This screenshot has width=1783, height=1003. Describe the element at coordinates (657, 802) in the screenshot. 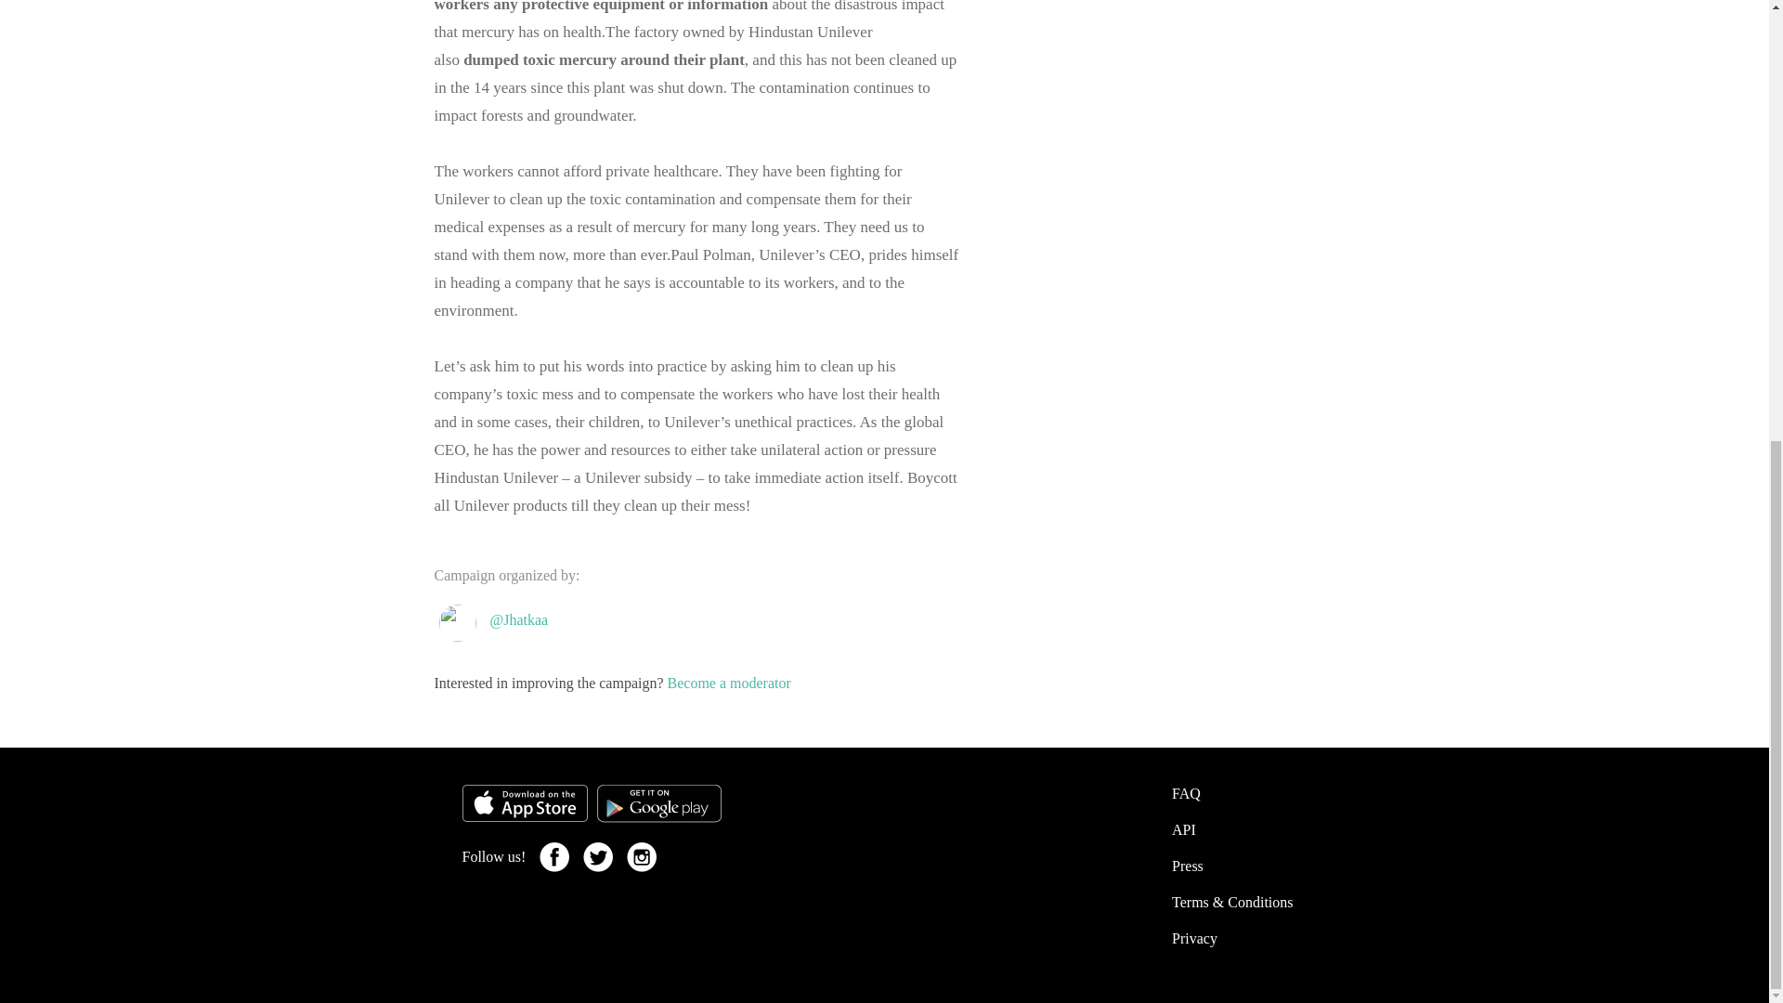

I see `Google Play` at that location.